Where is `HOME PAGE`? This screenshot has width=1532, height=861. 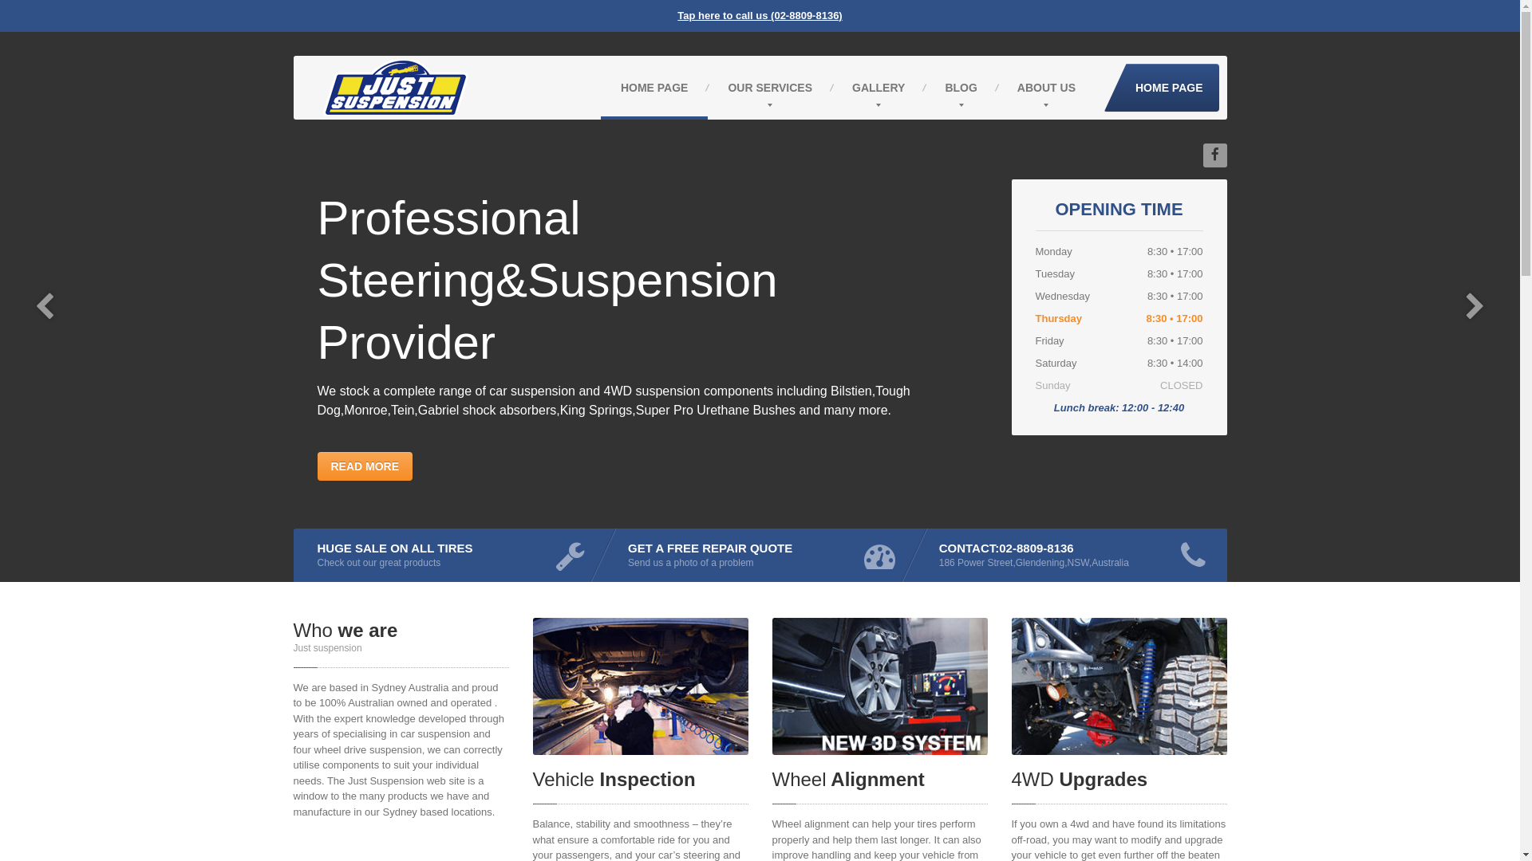
HOME PAGE is located at coordinates (1162, 88).